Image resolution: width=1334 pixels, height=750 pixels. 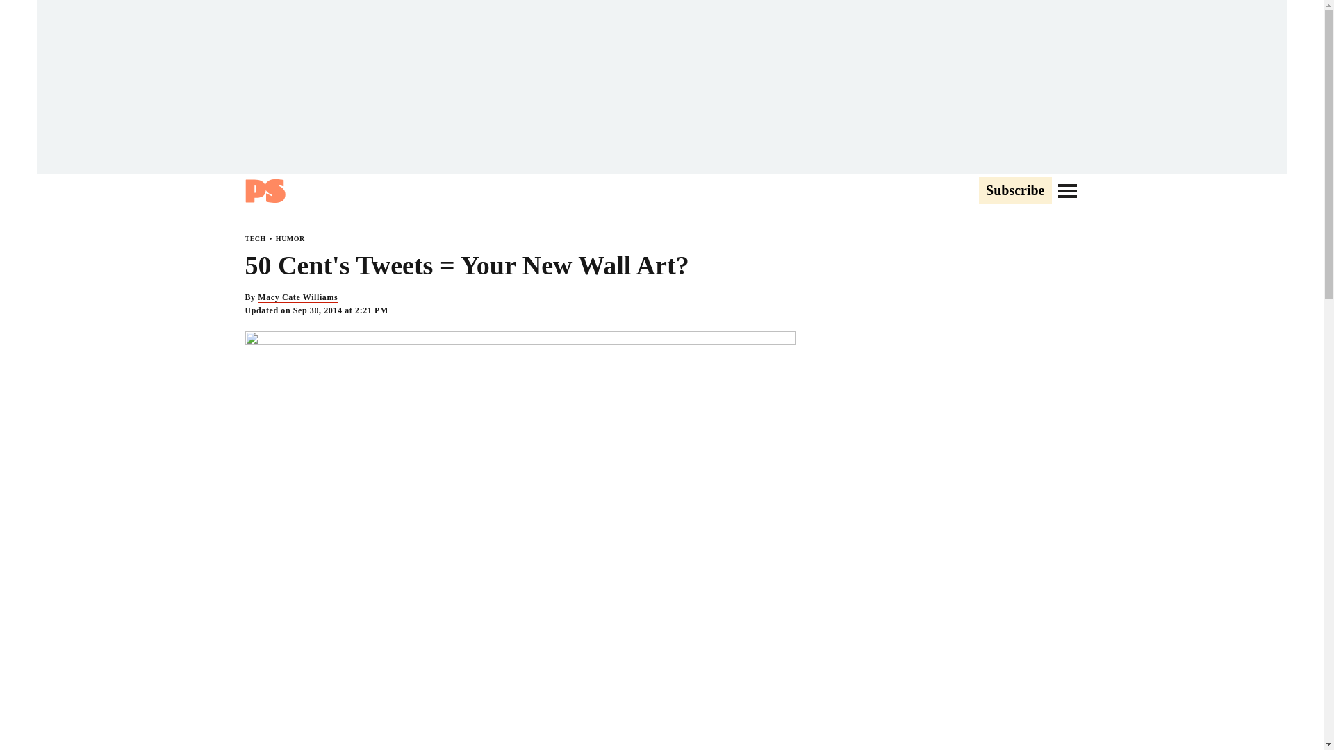 I want to click on Macy Cate Williams, so click(x=297, y=297).